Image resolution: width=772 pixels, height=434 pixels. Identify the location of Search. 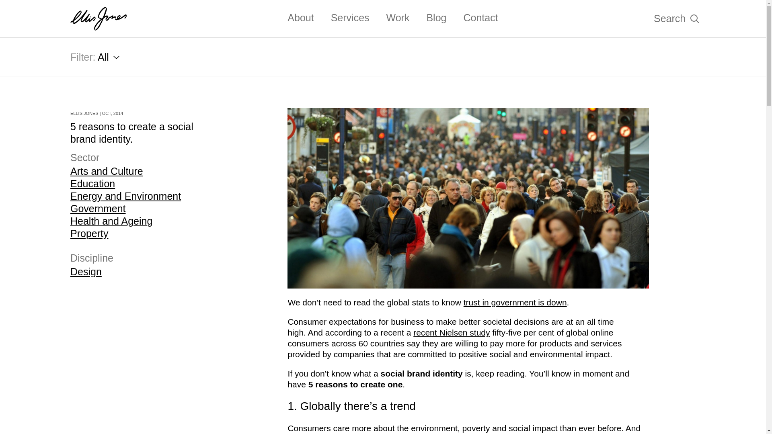
(652, 18).